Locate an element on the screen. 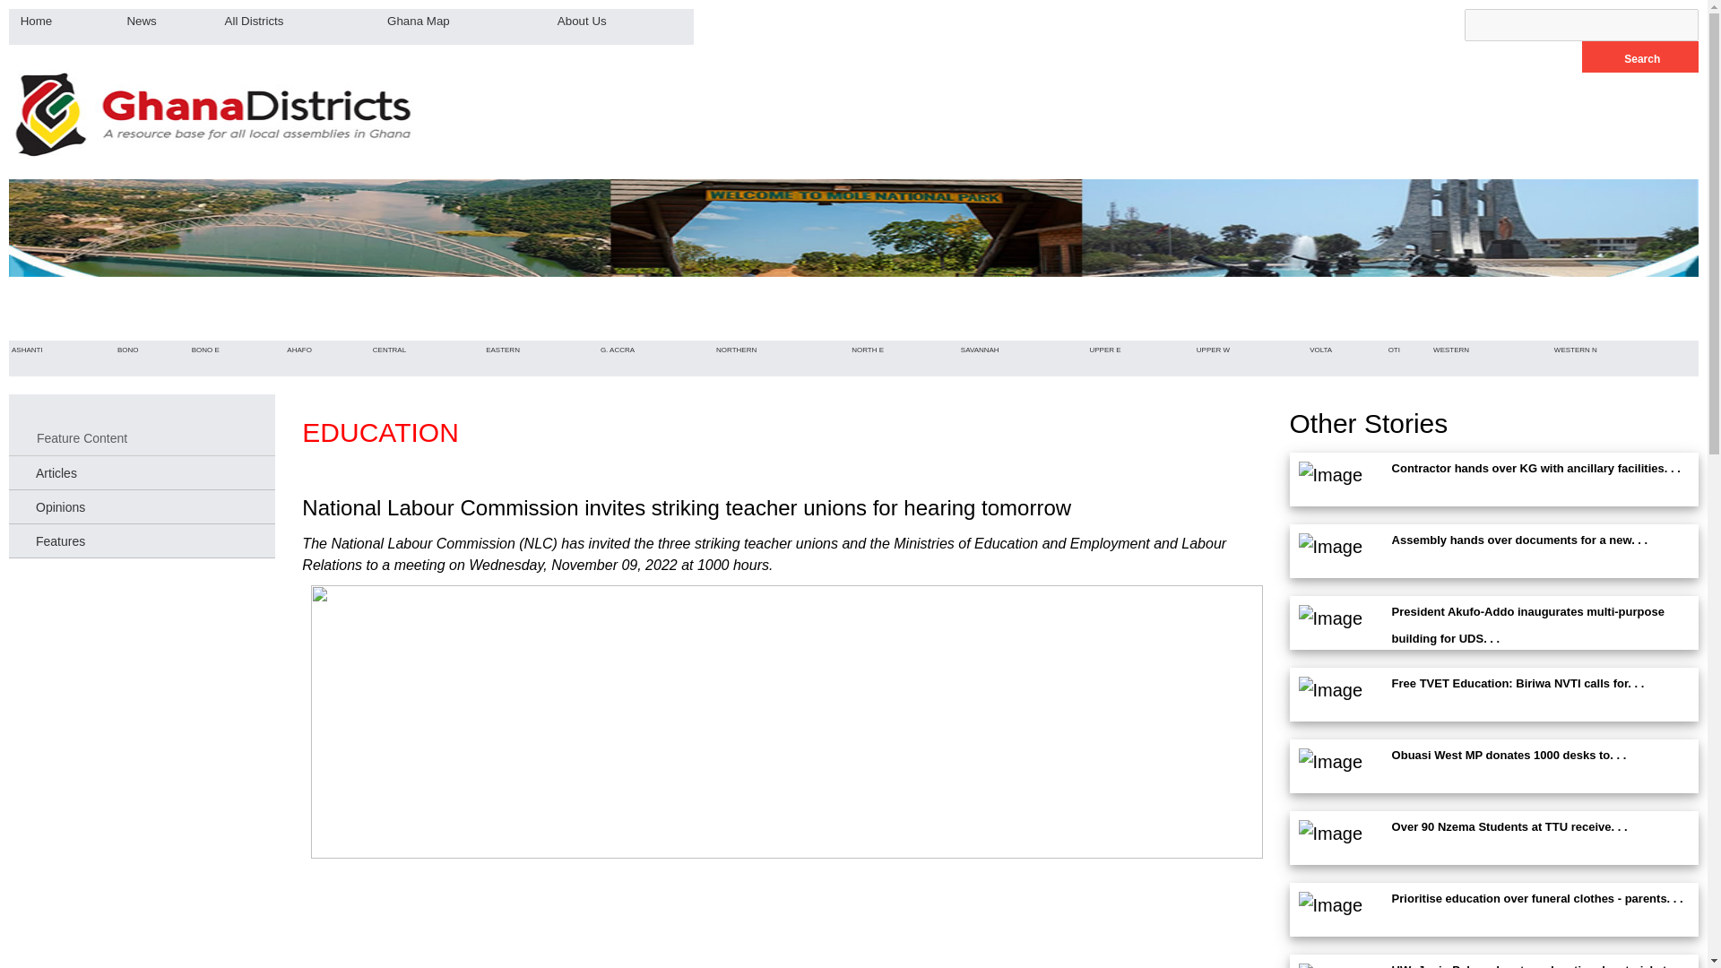 This screenshot has height=968, width=1721. BONO E is located at coordinates (205, 350).